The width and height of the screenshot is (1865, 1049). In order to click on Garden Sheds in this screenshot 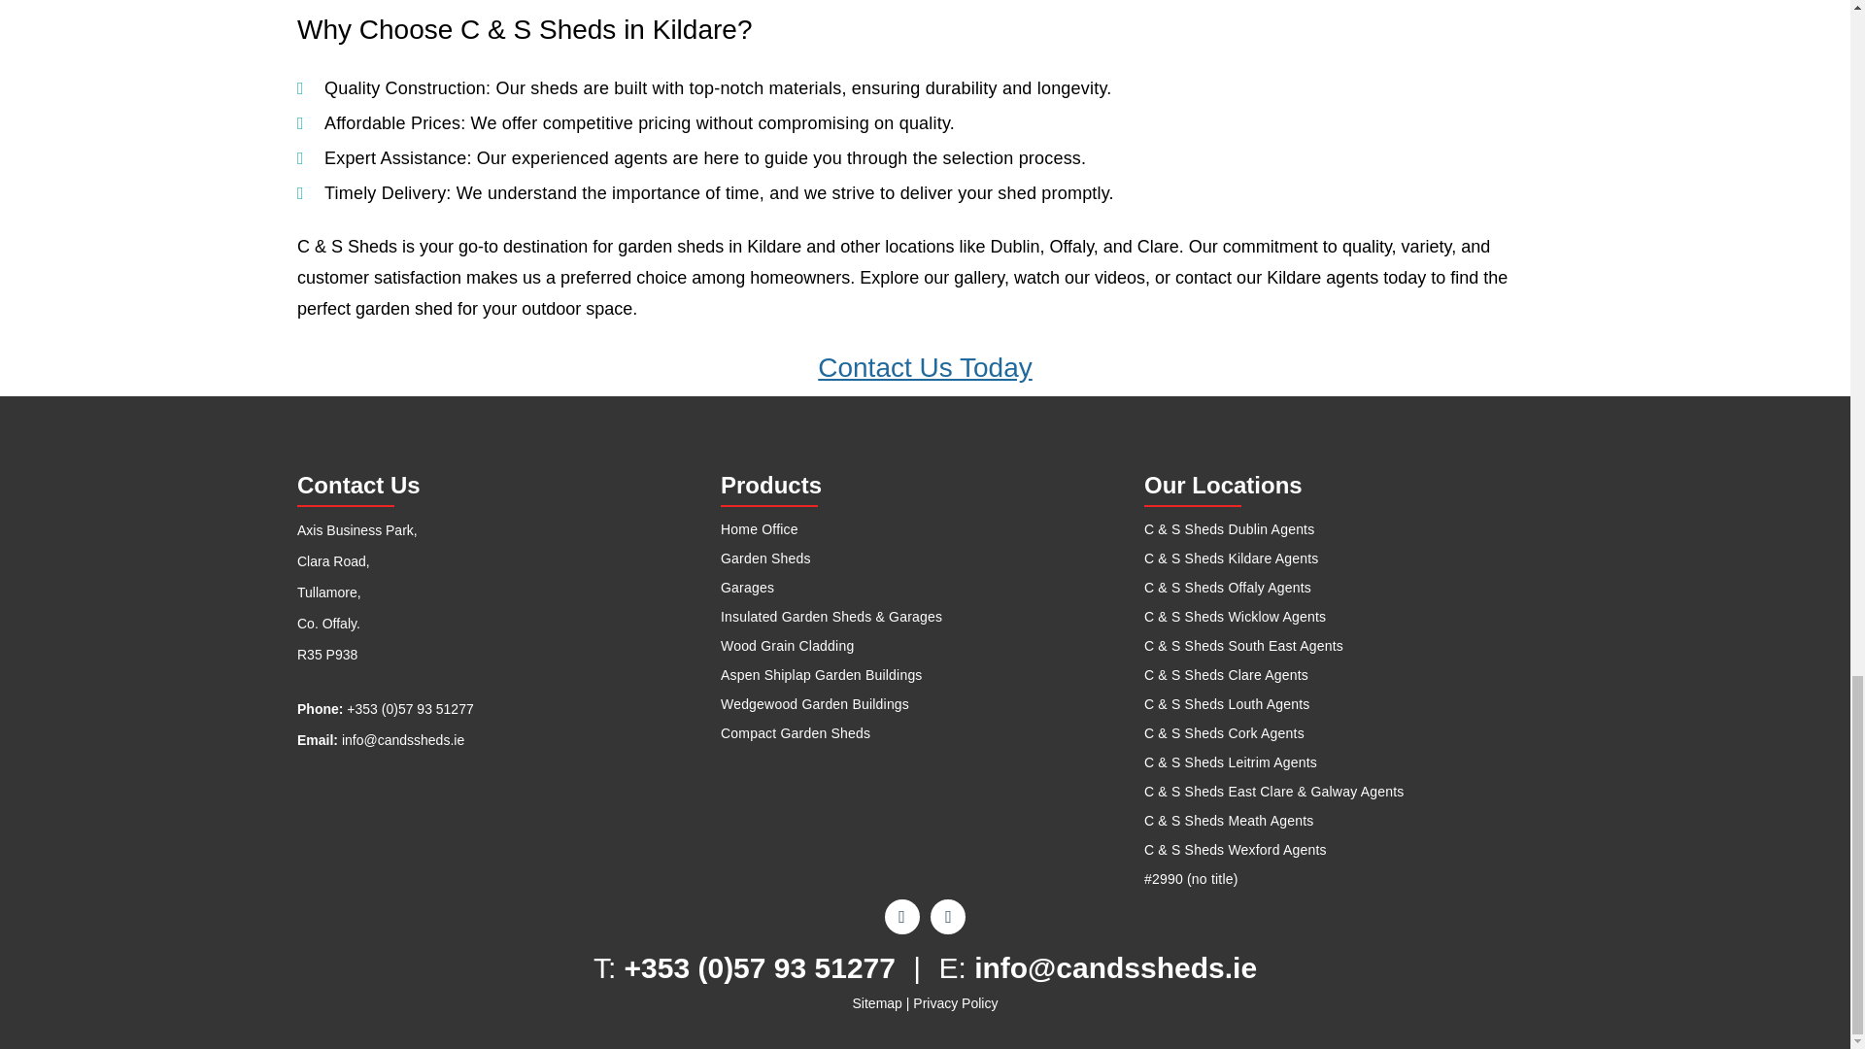, I will do `click(925, 558)`.